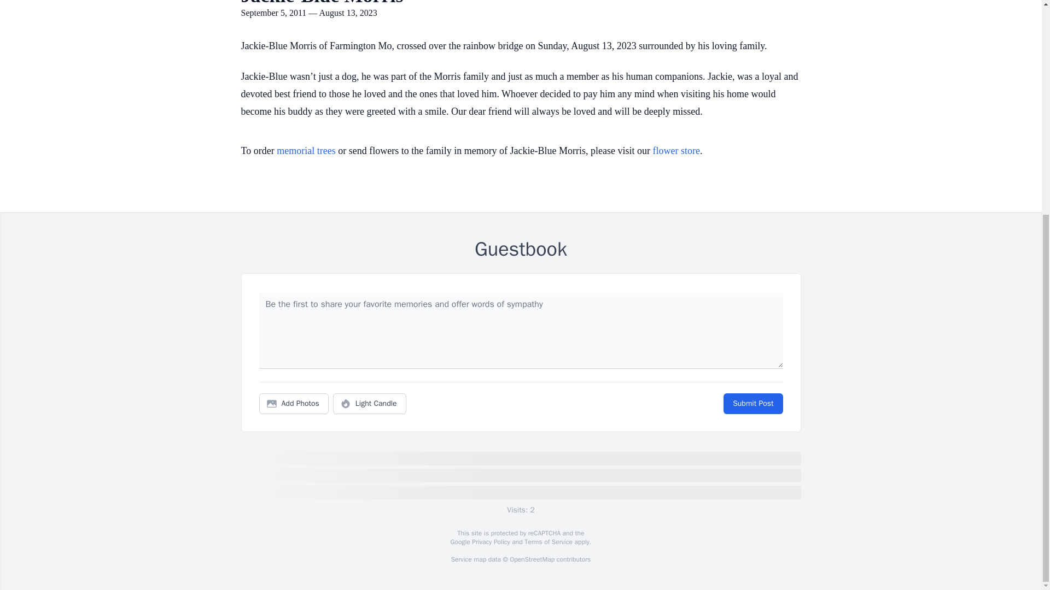  I want to click on Add Photos, so click(294, 404).